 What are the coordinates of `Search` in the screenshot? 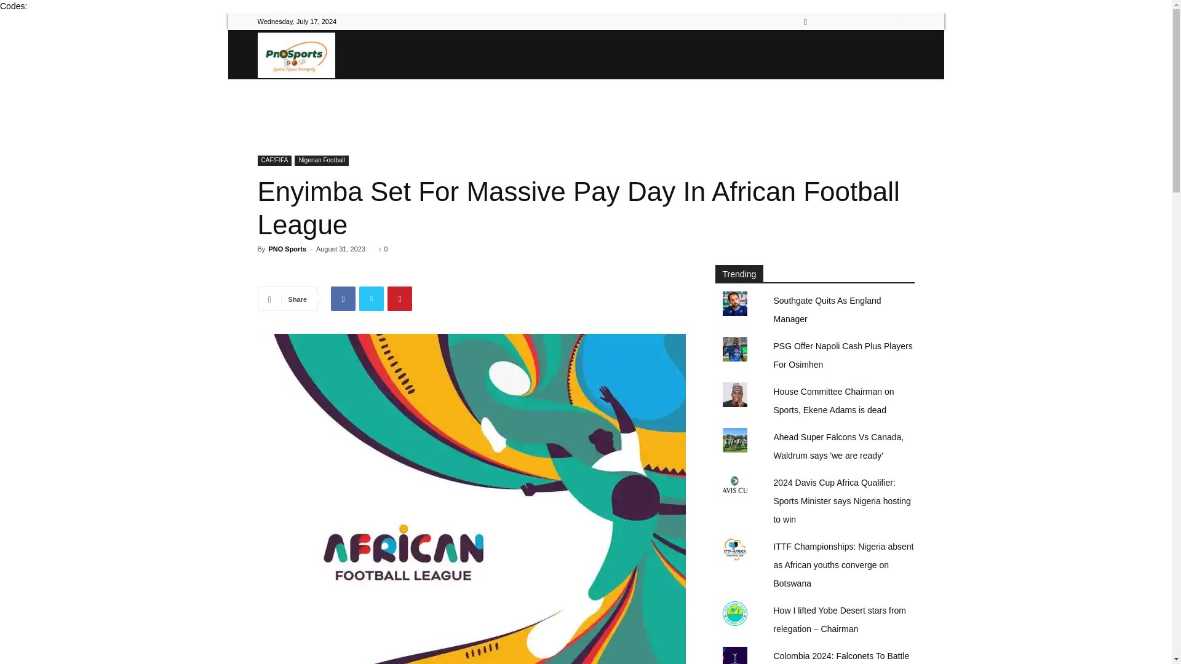 It's located at (880, 65).